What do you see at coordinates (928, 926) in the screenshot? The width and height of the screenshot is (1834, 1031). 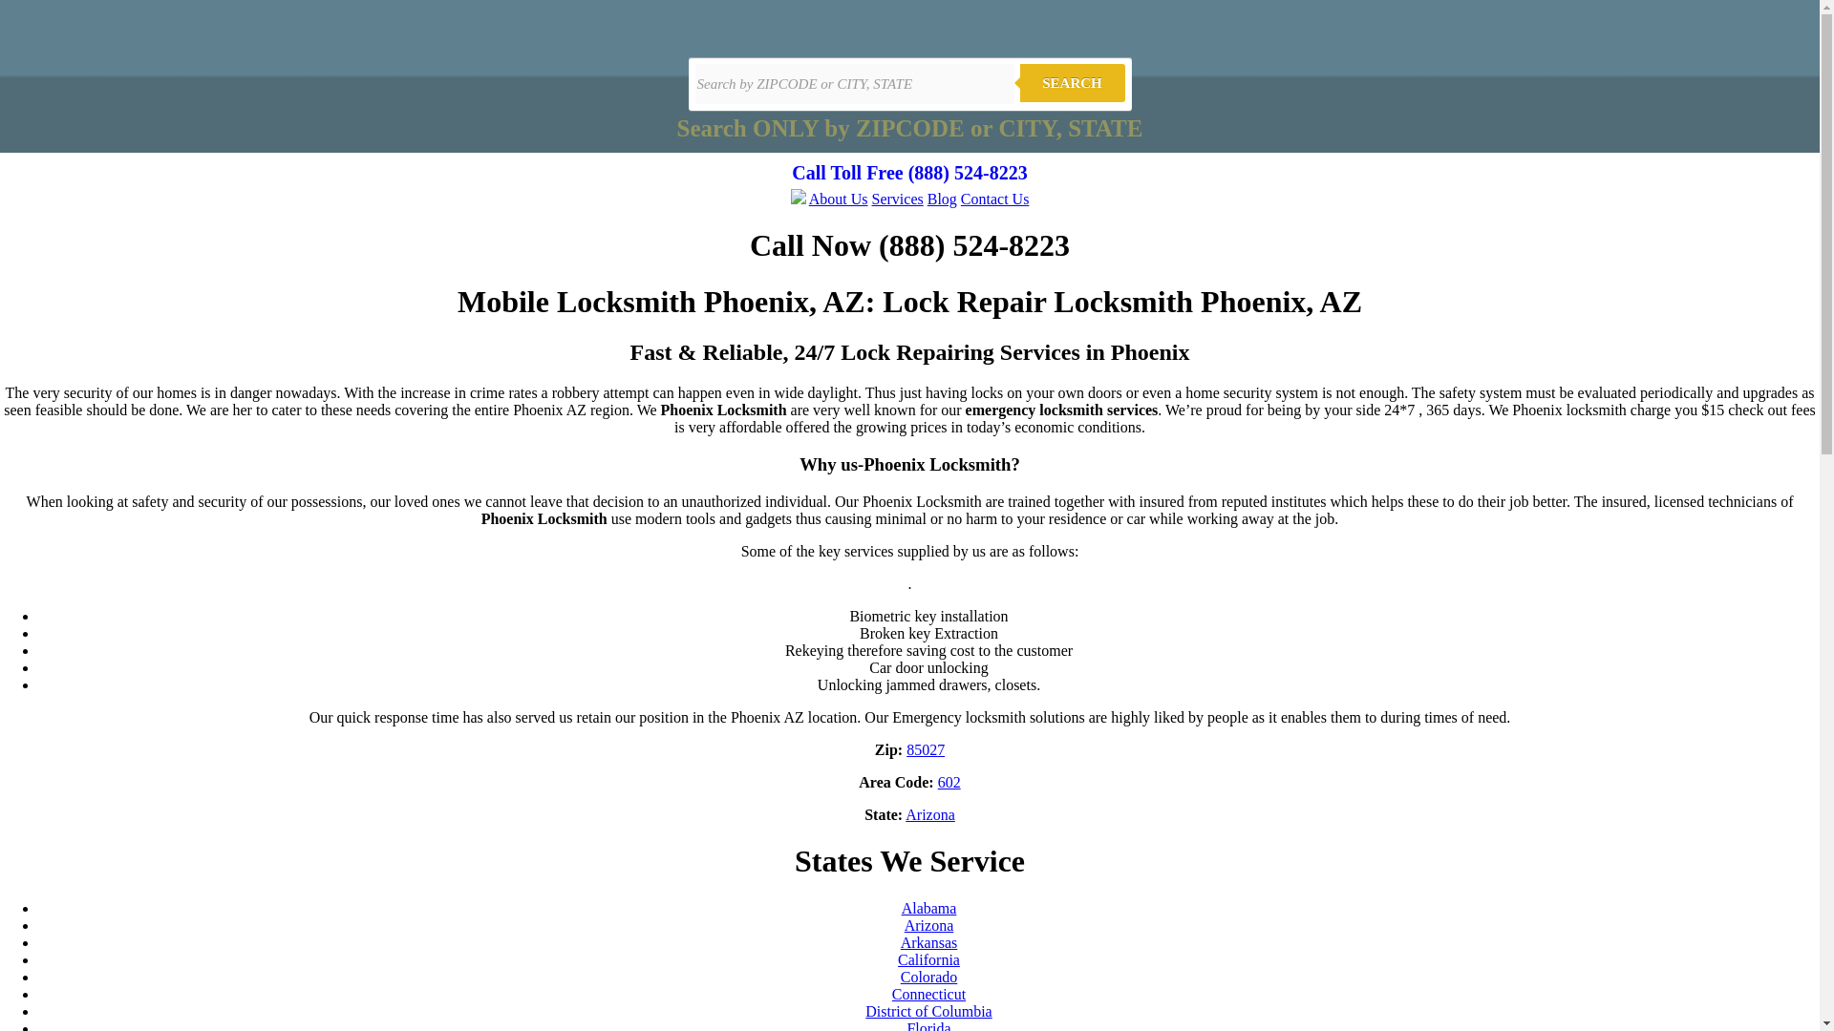 I see `Arizona` at bounding box center [928, 926].